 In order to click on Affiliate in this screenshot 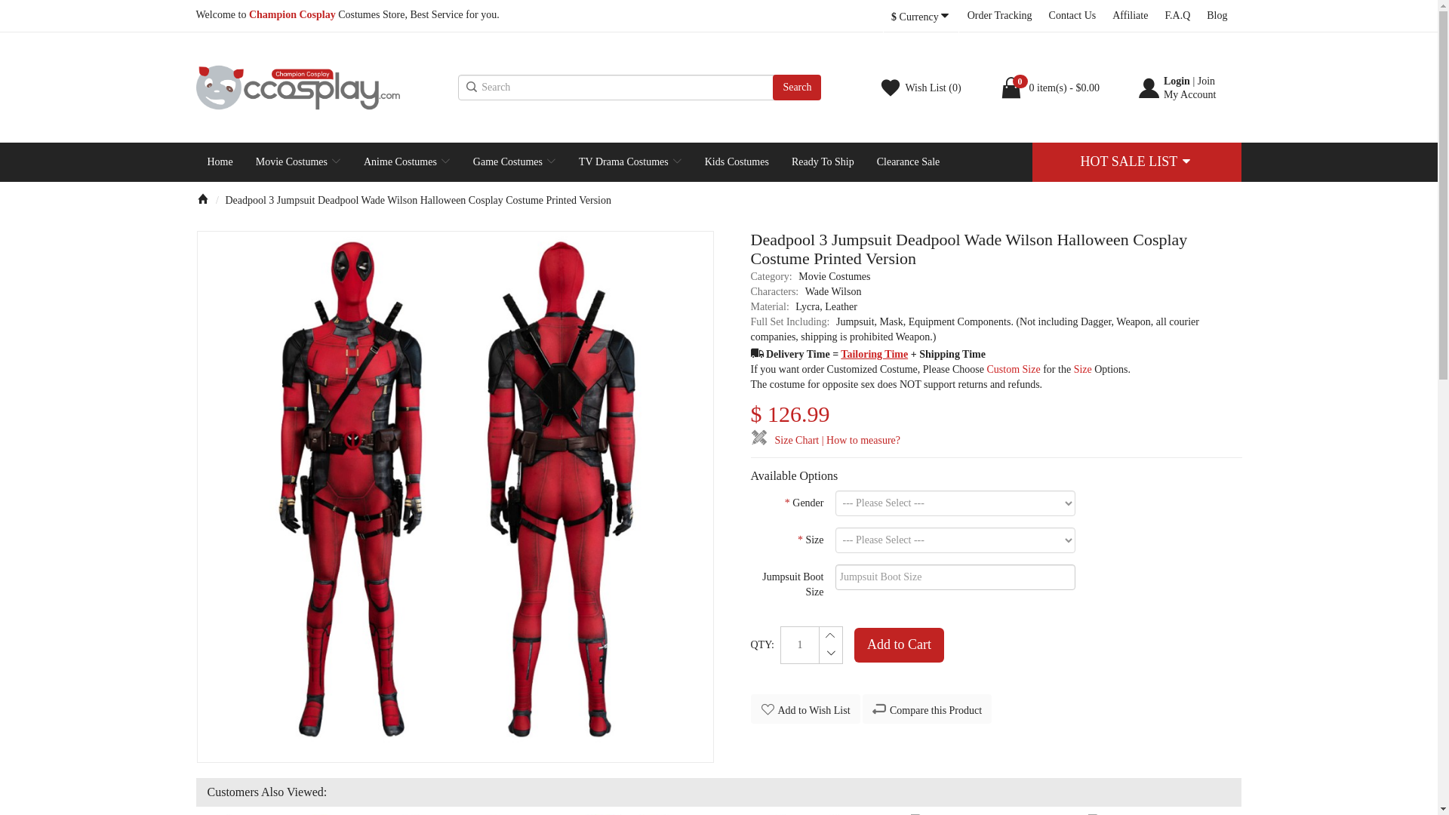, I will do `click(1129, 16)`.